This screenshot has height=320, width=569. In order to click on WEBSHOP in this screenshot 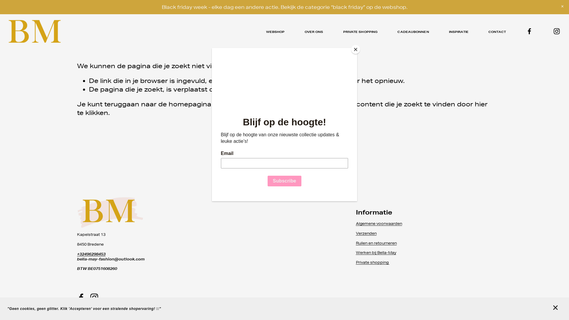, I will do `click(276, 32)`.